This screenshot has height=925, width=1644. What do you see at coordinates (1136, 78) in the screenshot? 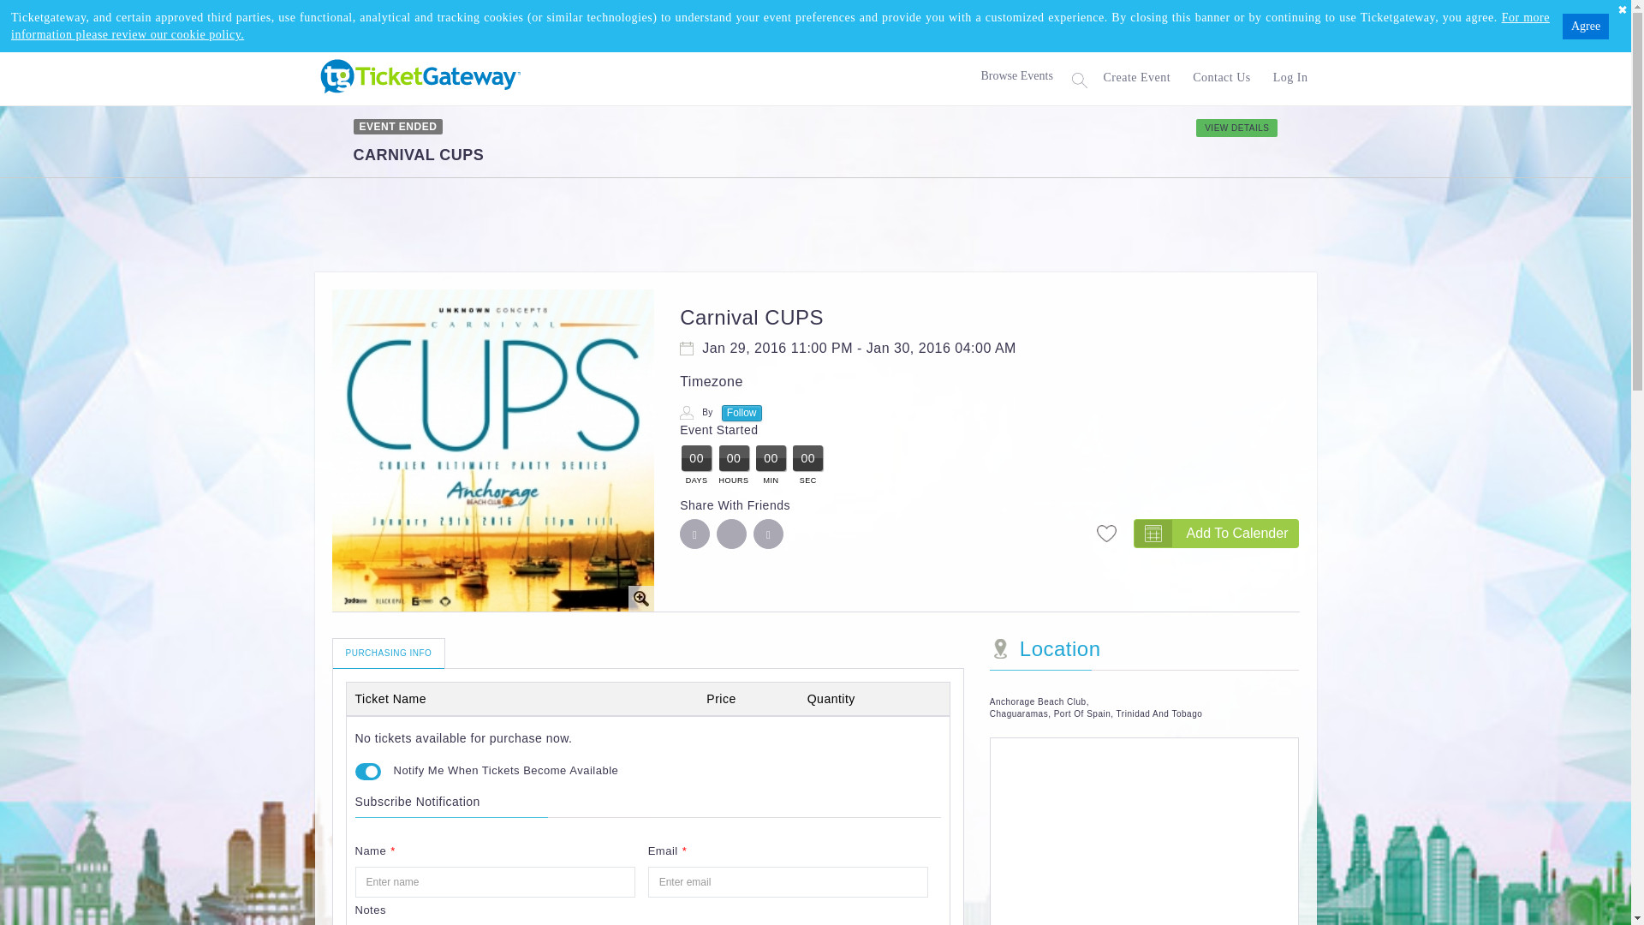
I see `Create Event` at bounding box center [1136, 78].